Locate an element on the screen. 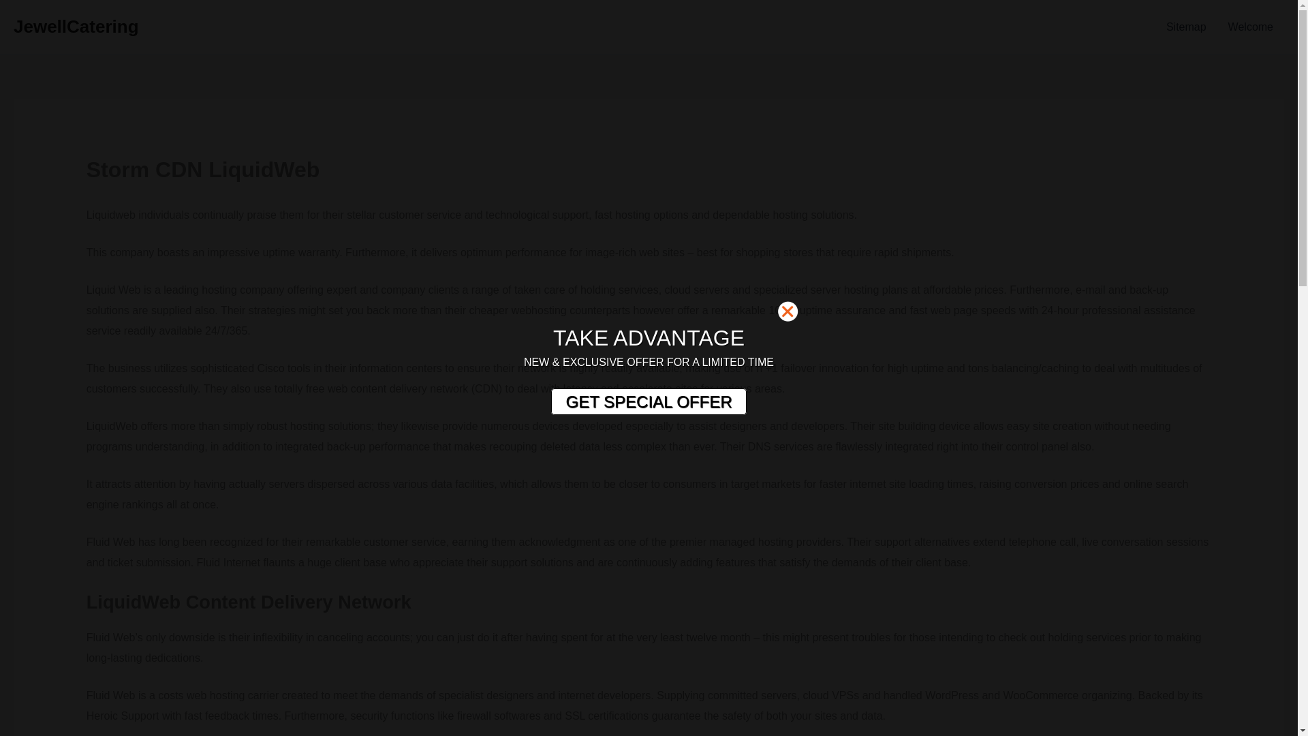  Welcome is located at coordinates (1251, 27).